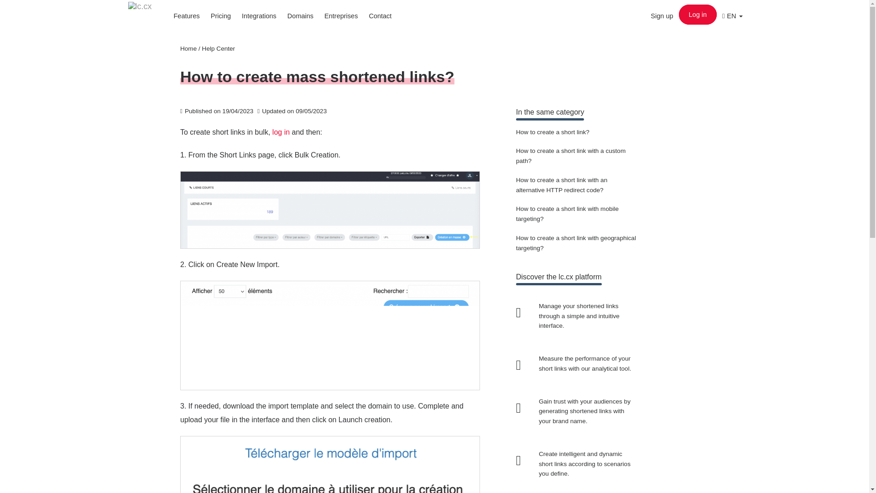  I want to click on Pricing, so click(221, 16).